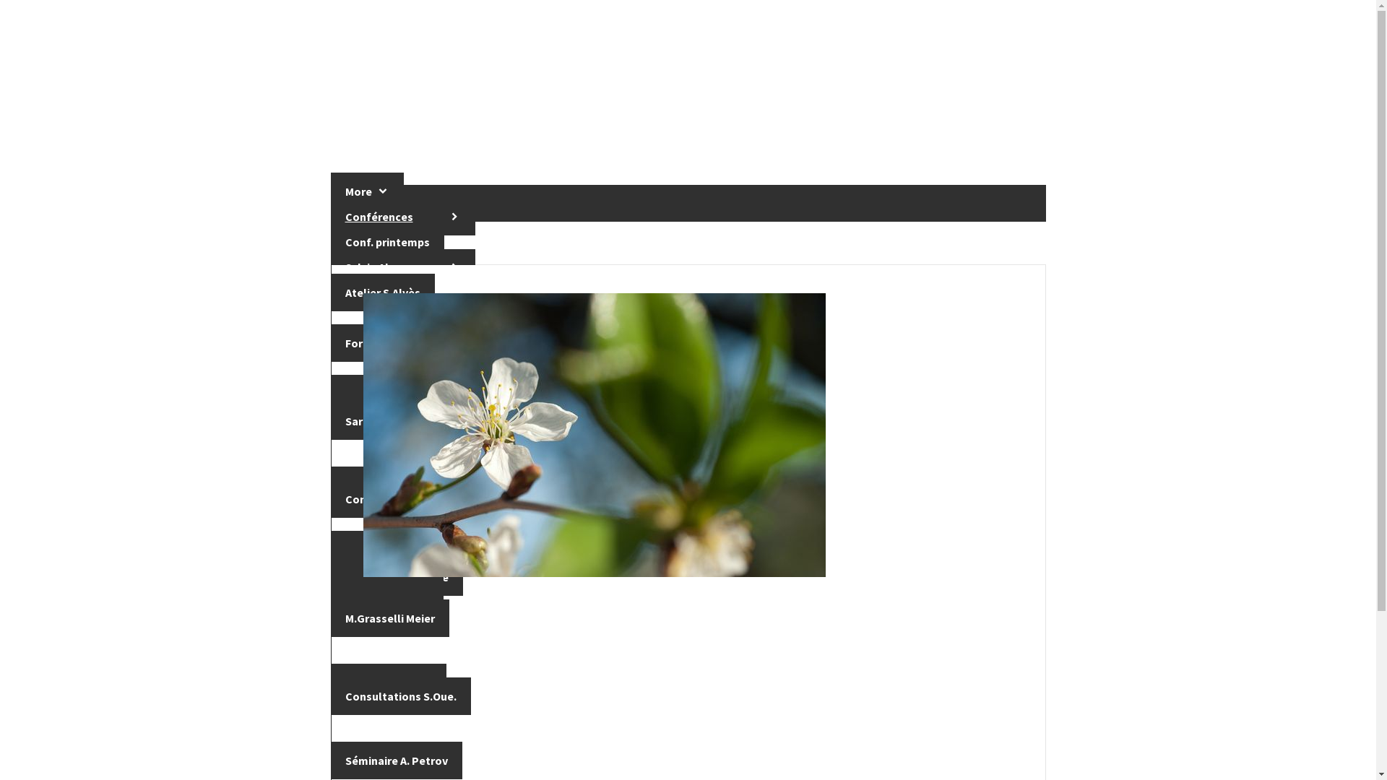 The width and height of the screenshot is (1387, 780). I want to click on Patrick Drouot, so click(403, 524).